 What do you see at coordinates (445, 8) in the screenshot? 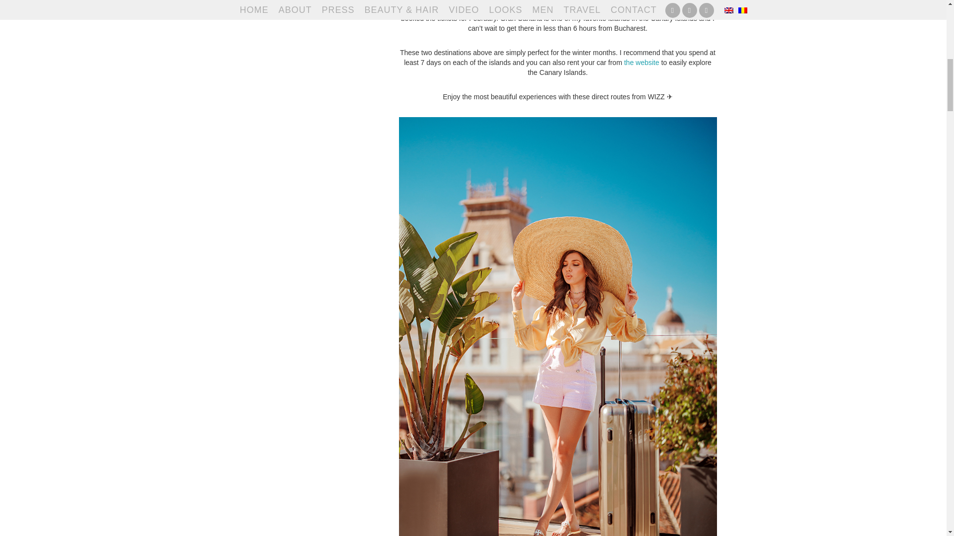
I see `Wizz Air` at bounding box center [445, 8].